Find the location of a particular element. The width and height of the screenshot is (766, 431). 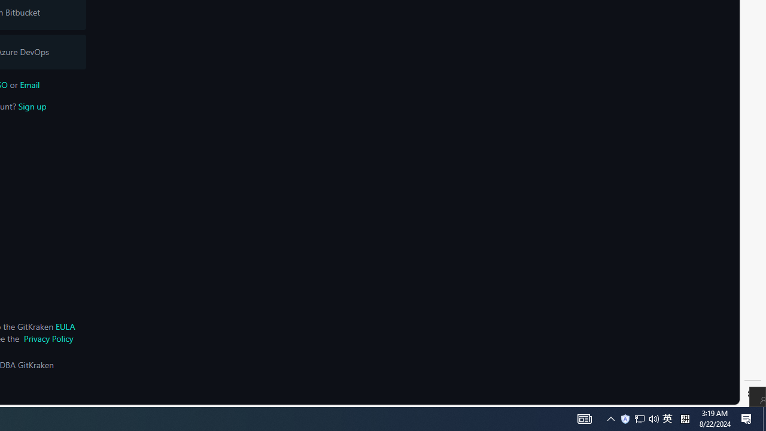

Email is located at coordinates (30, 84).